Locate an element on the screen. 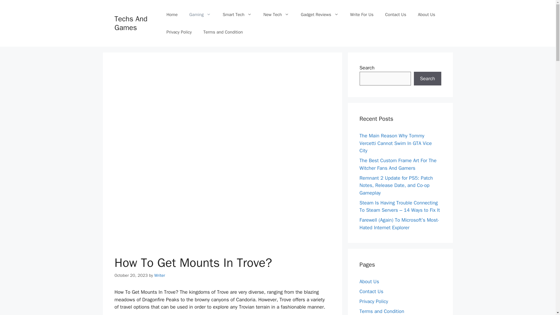  Privacy Policy is located at coordinates (179, 32).